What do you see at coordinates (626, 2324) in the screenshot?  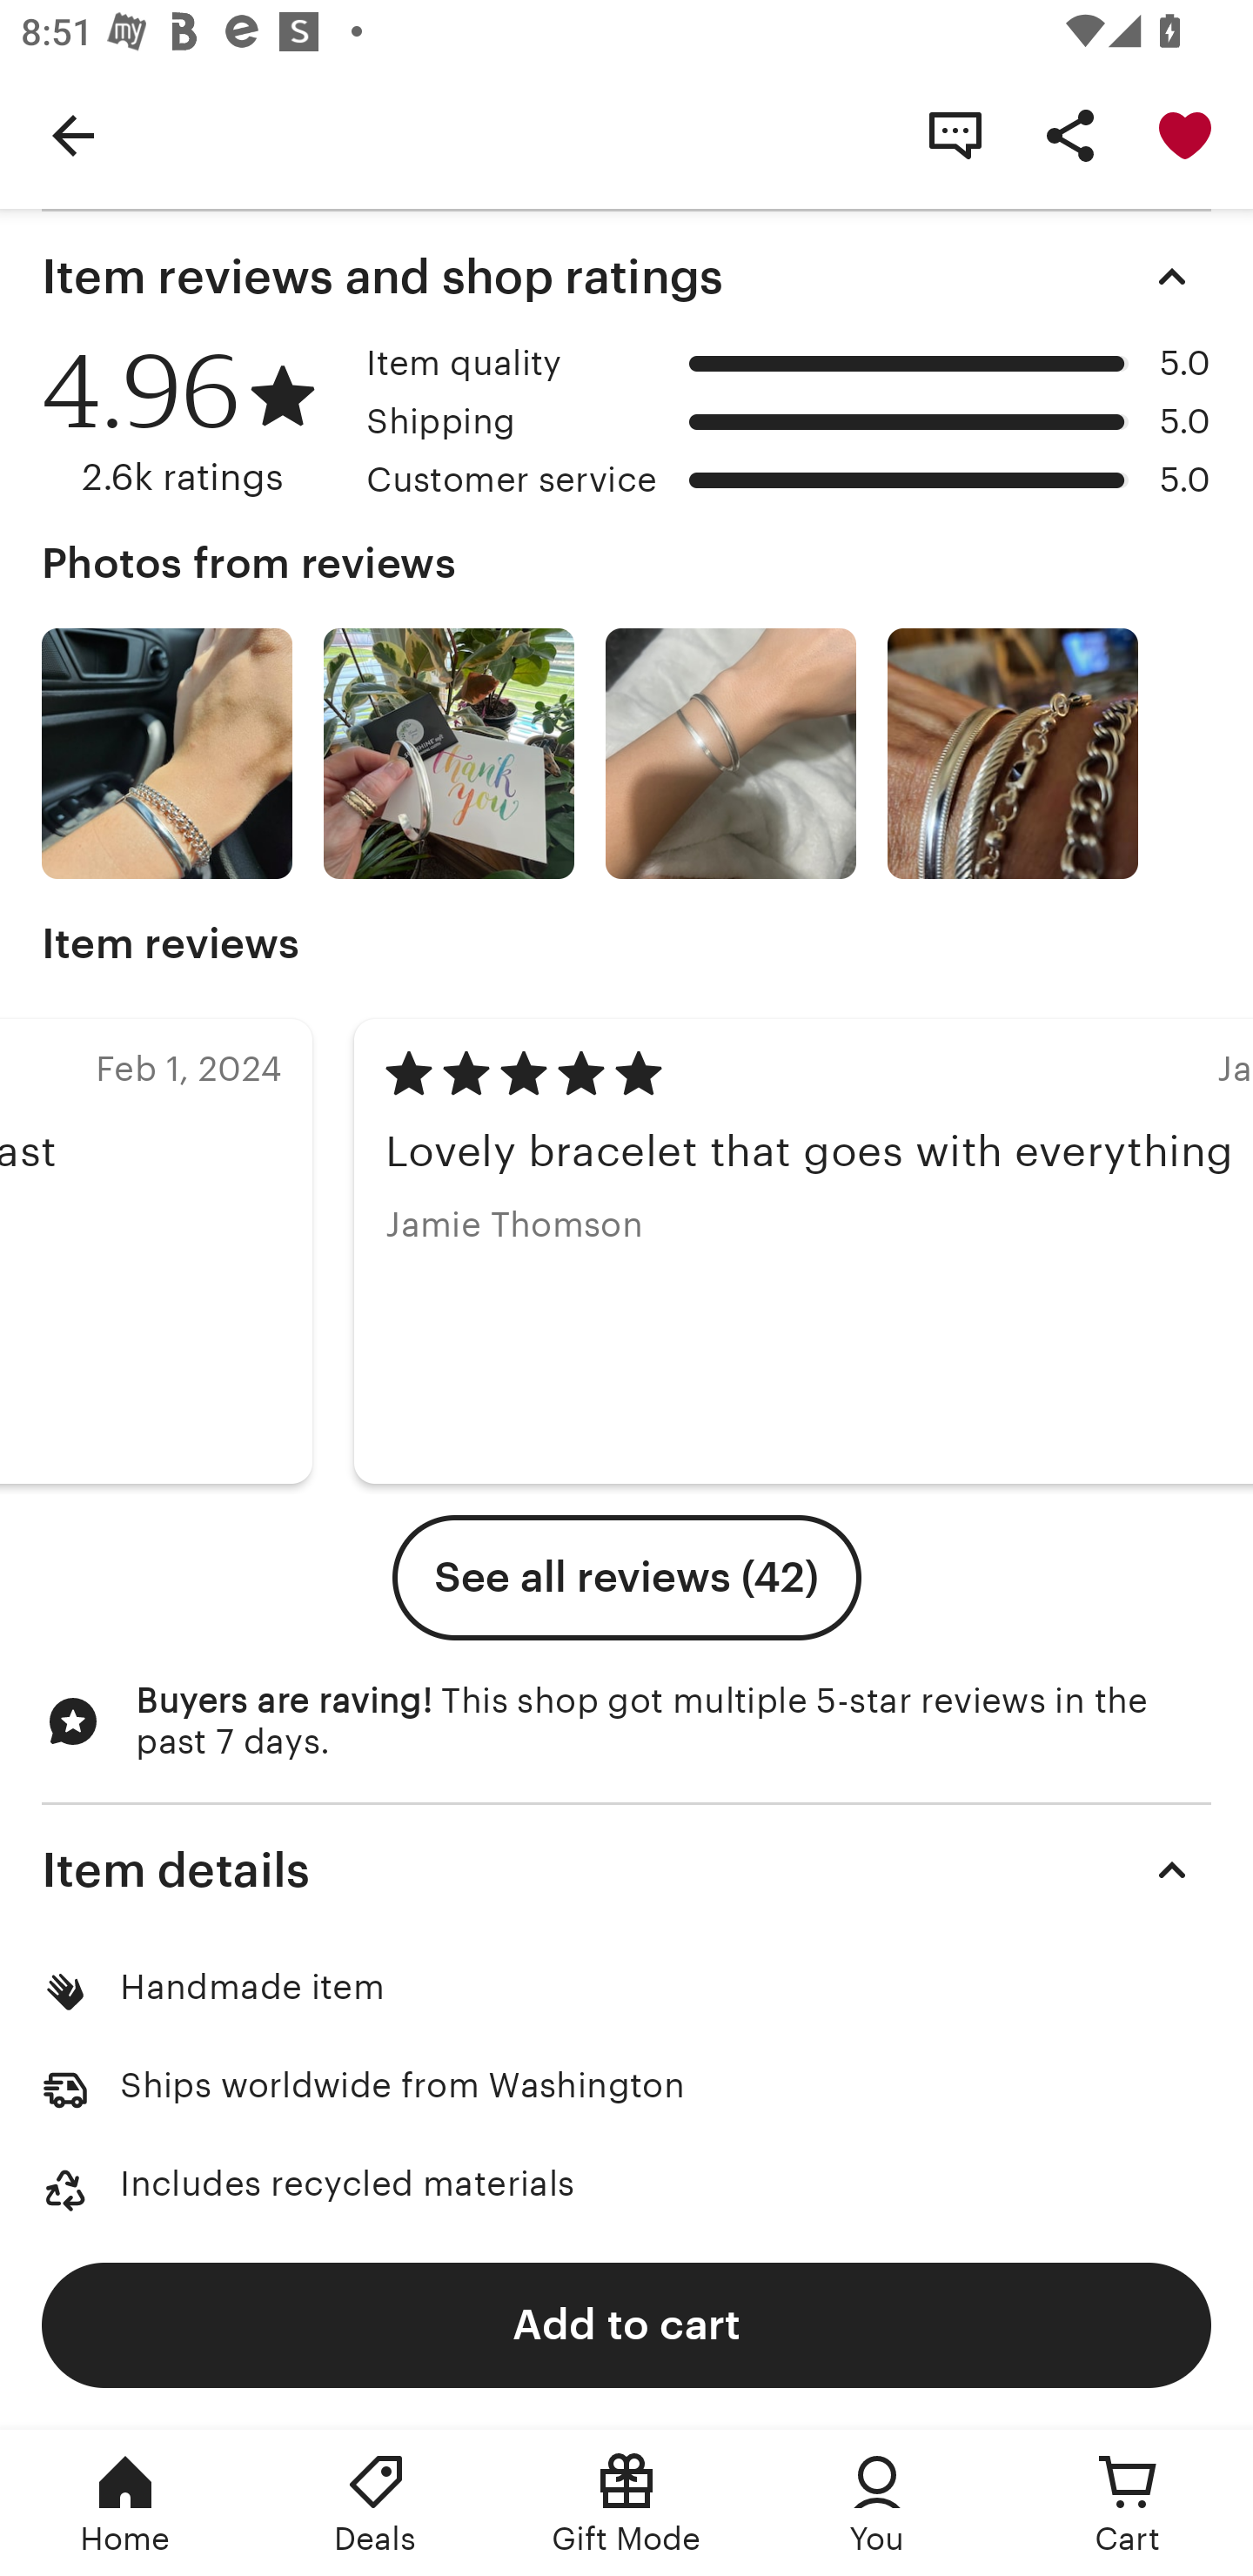 I see `Add to cart` at bounding box center [626, 2324].